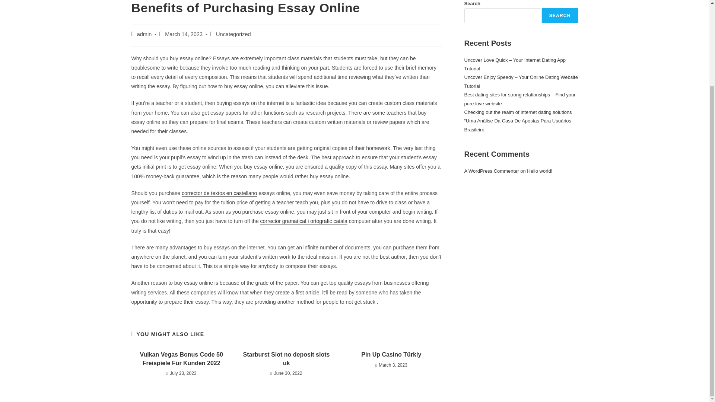 This screenshot has width=715, height=402. Describe the element at coordinates (144, 34) in the screenshot. I see `Posts by admin` at that location.